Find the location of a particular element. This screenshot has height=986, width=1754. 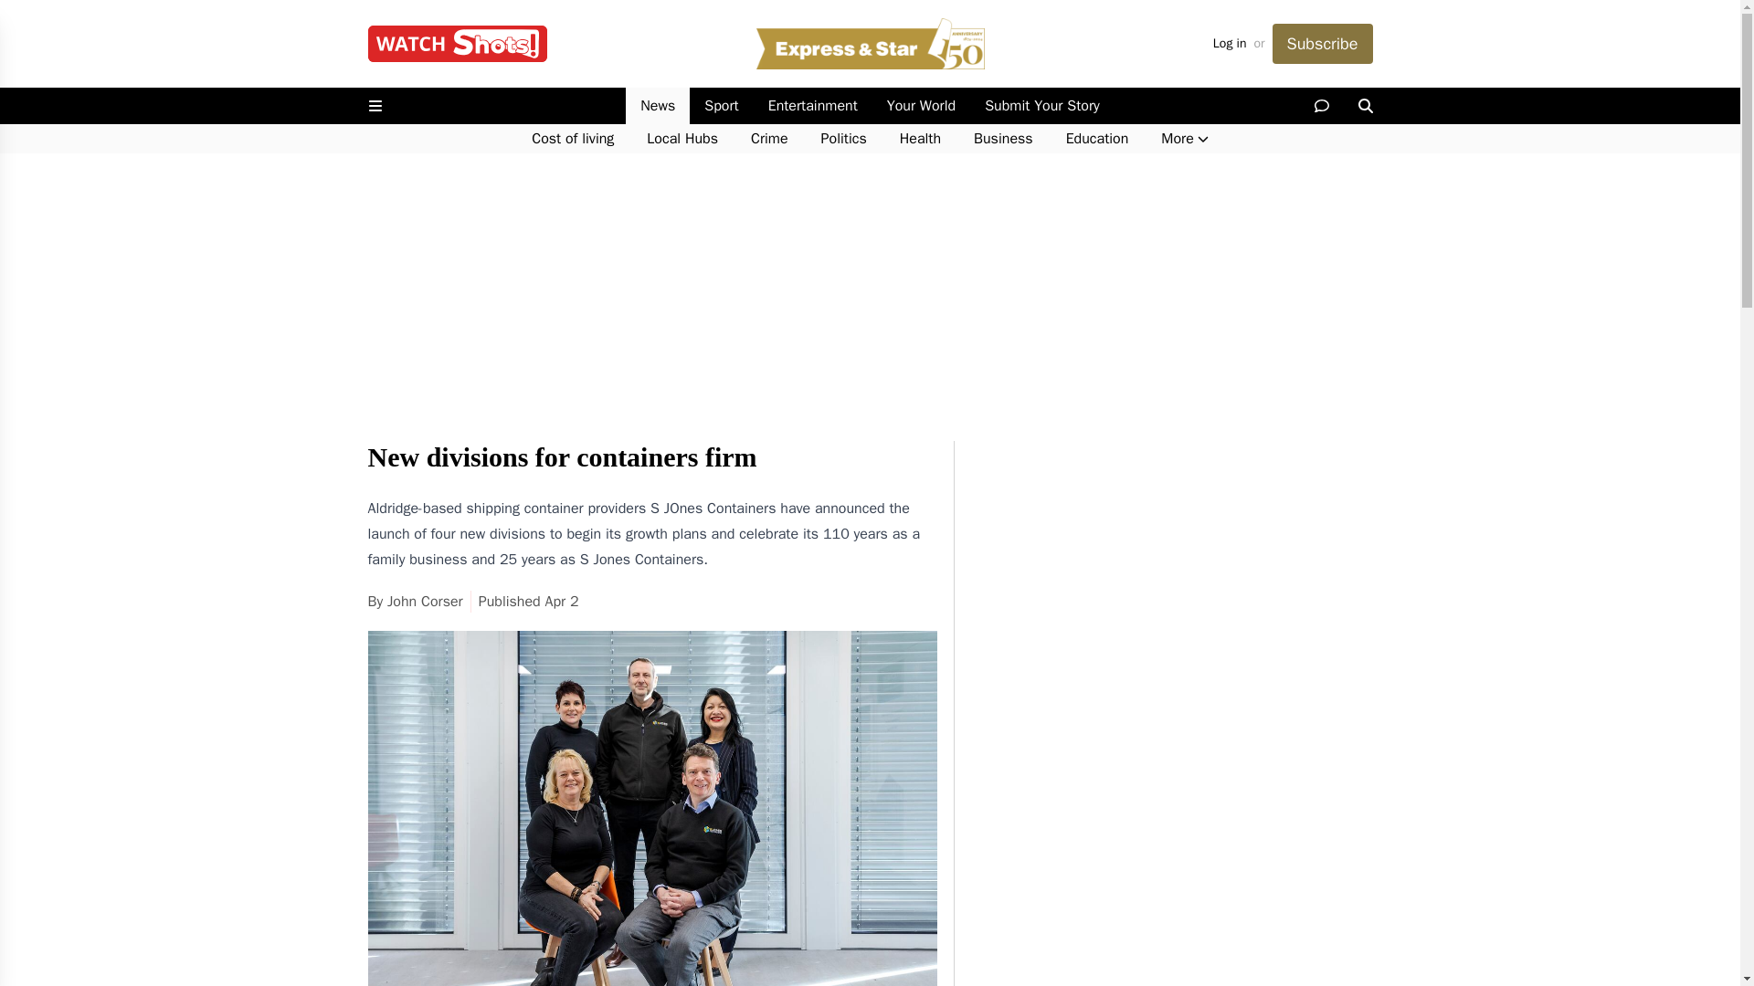

Subscribe is located at coordinates (1321, 44).